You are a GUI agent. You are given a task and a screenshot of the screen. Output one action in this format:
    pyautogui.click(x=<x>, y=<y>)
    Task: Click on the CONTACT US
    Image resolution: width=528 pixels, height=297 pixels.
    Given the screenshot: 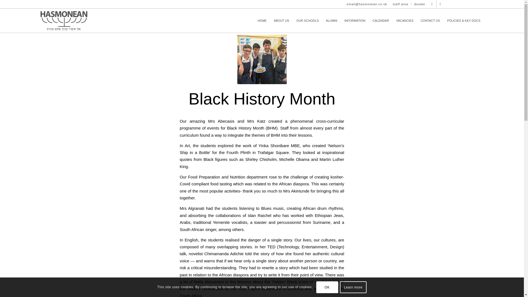 What is the action you would take?
    pyautogui.click(x=430, y=20)
    